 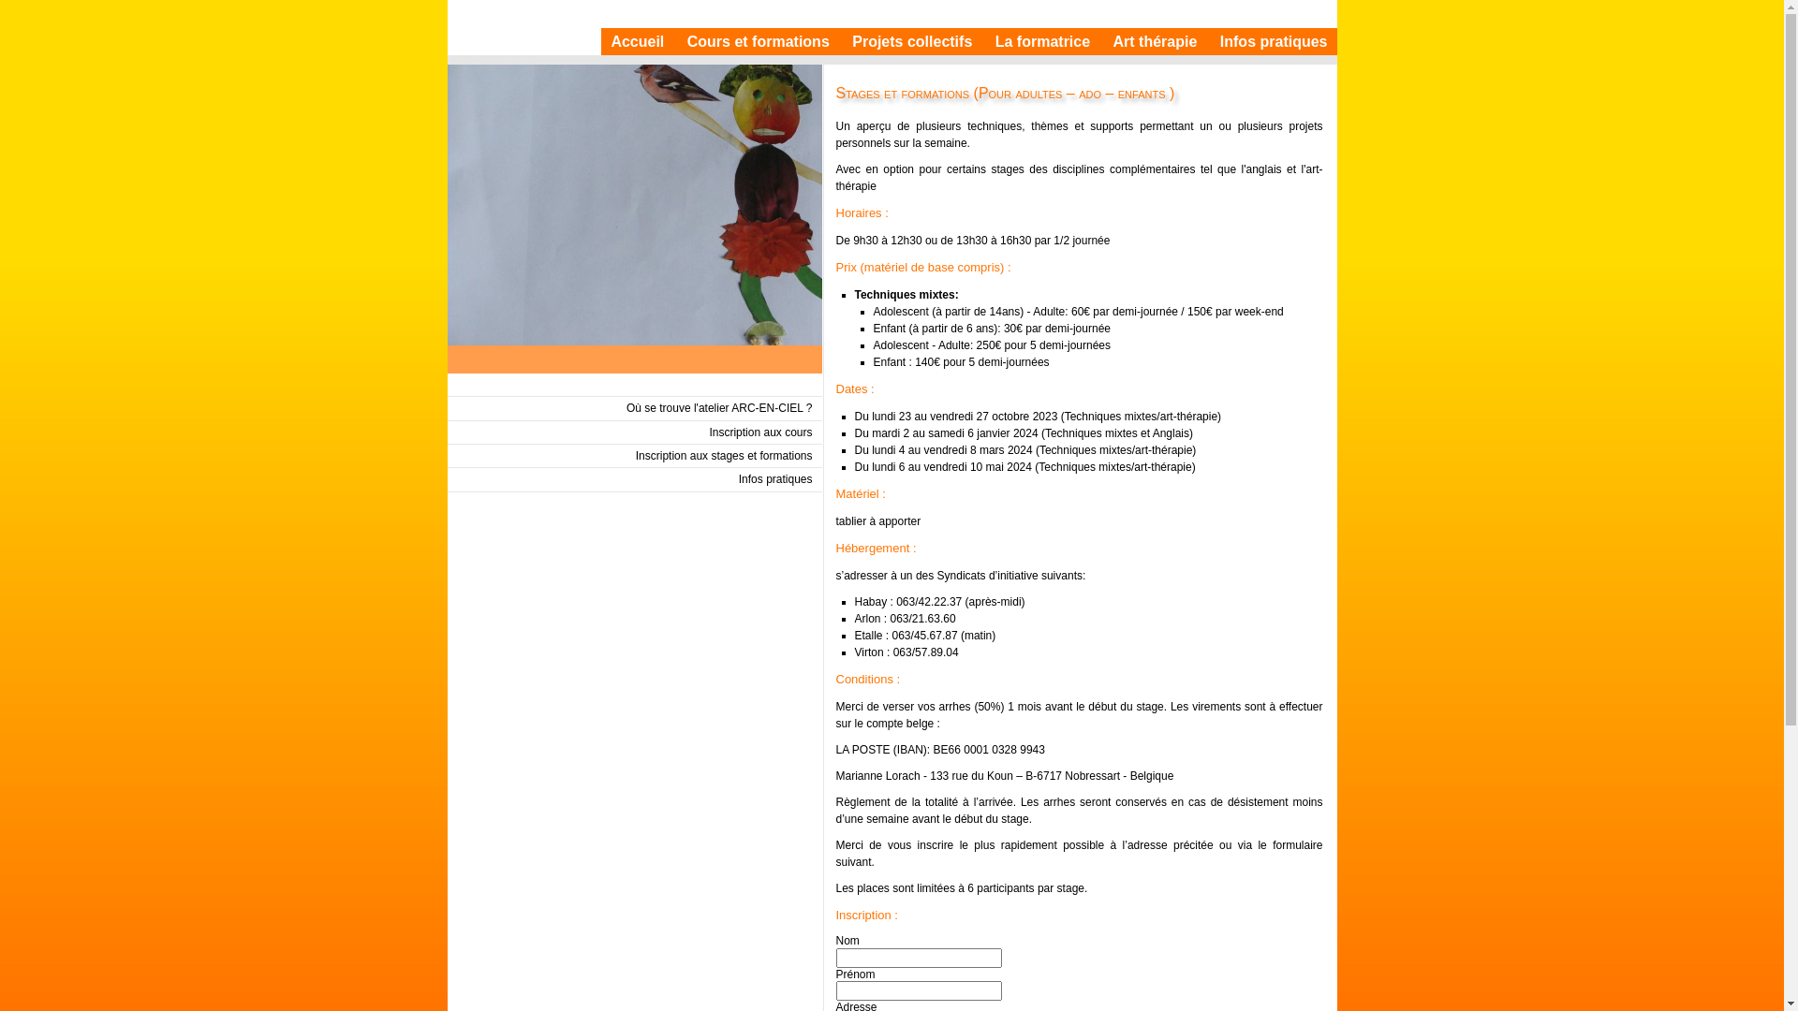 What do you see at coordinates (1043, 41) in the screenshot?
I see `La formatrice` at bounding box center [1043, 41].